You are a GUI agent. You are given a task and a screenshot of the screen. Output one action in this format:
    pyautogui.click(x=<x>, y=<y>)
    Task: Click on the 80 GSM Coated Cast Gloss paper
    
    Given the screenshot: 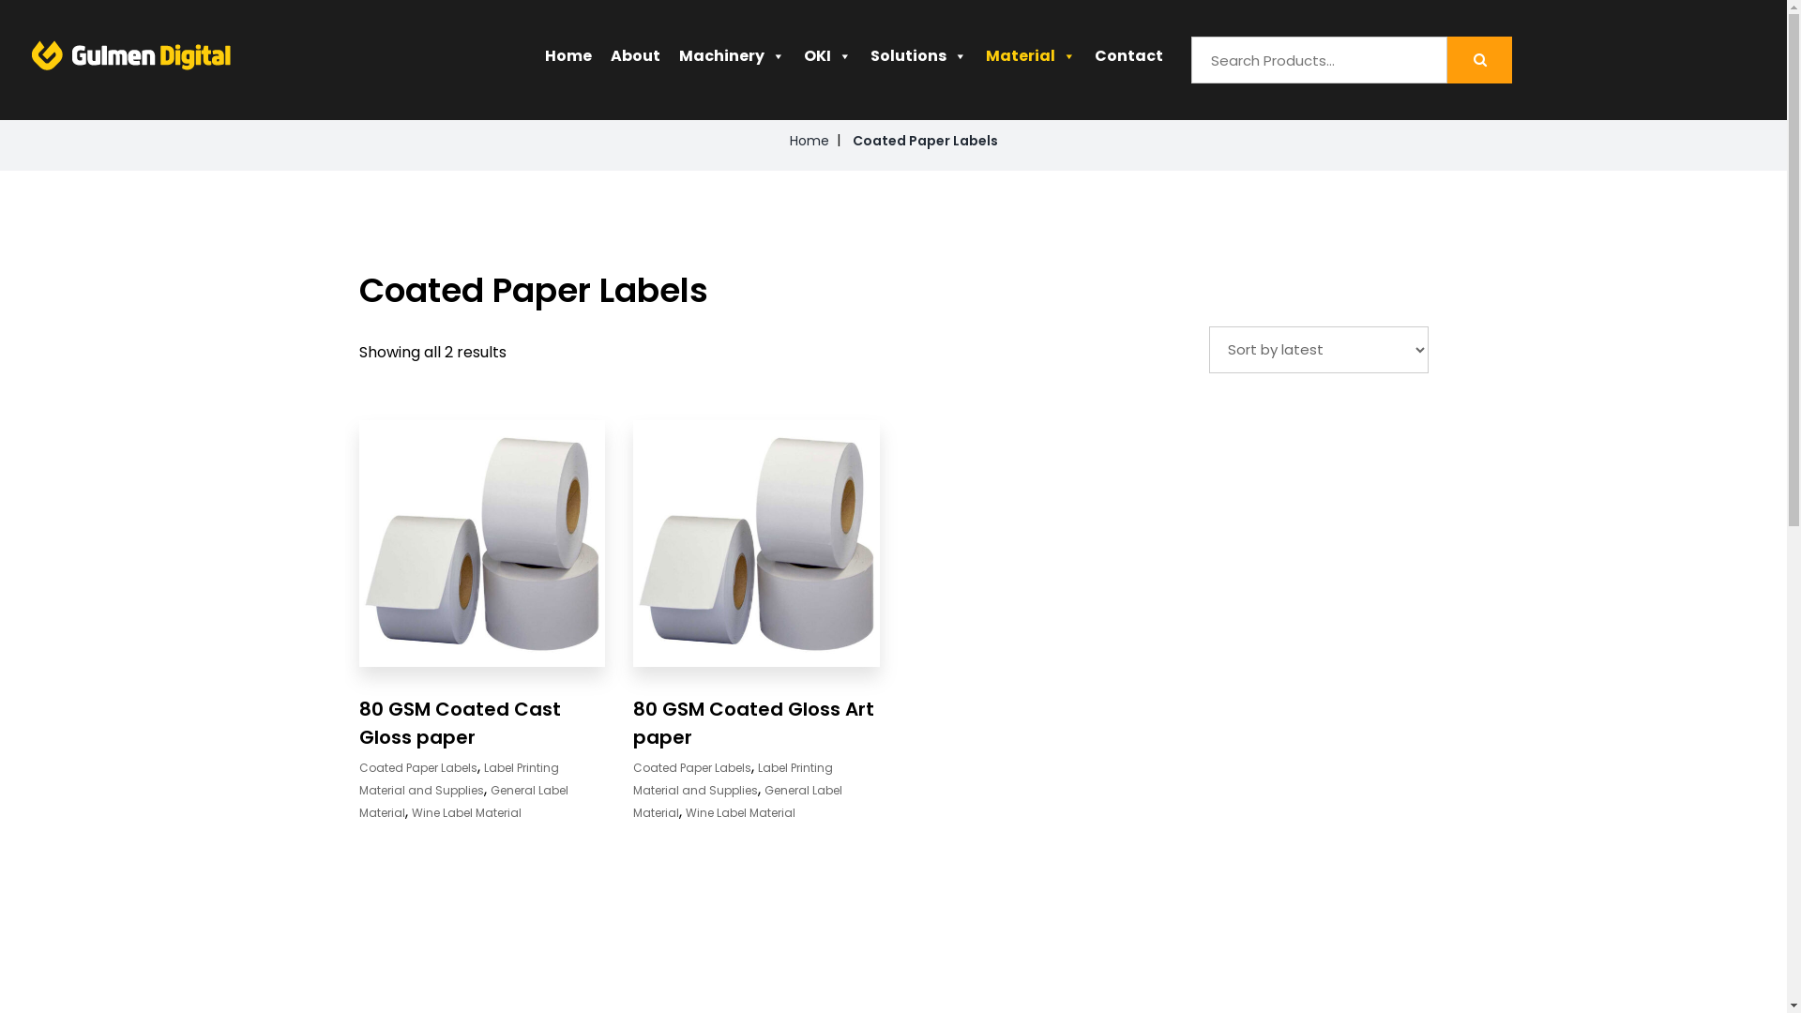 What is the action you would take?
    pyautogui.click(x=460, y=723)
    